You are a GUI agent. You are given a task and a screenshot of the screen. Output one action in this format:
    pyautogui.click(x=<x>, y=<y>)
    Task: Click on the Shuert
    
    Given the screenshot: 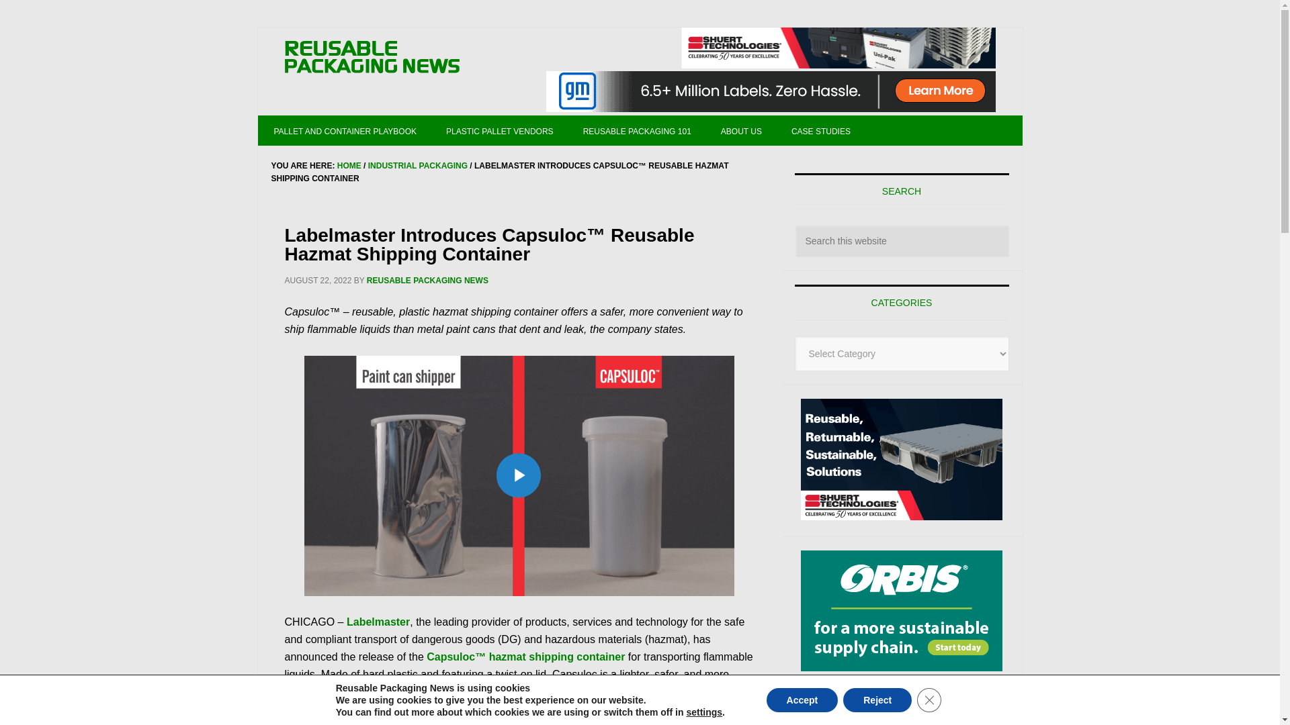 What is the action you would take?
    pyautogui.click(x=902, y=459)
    